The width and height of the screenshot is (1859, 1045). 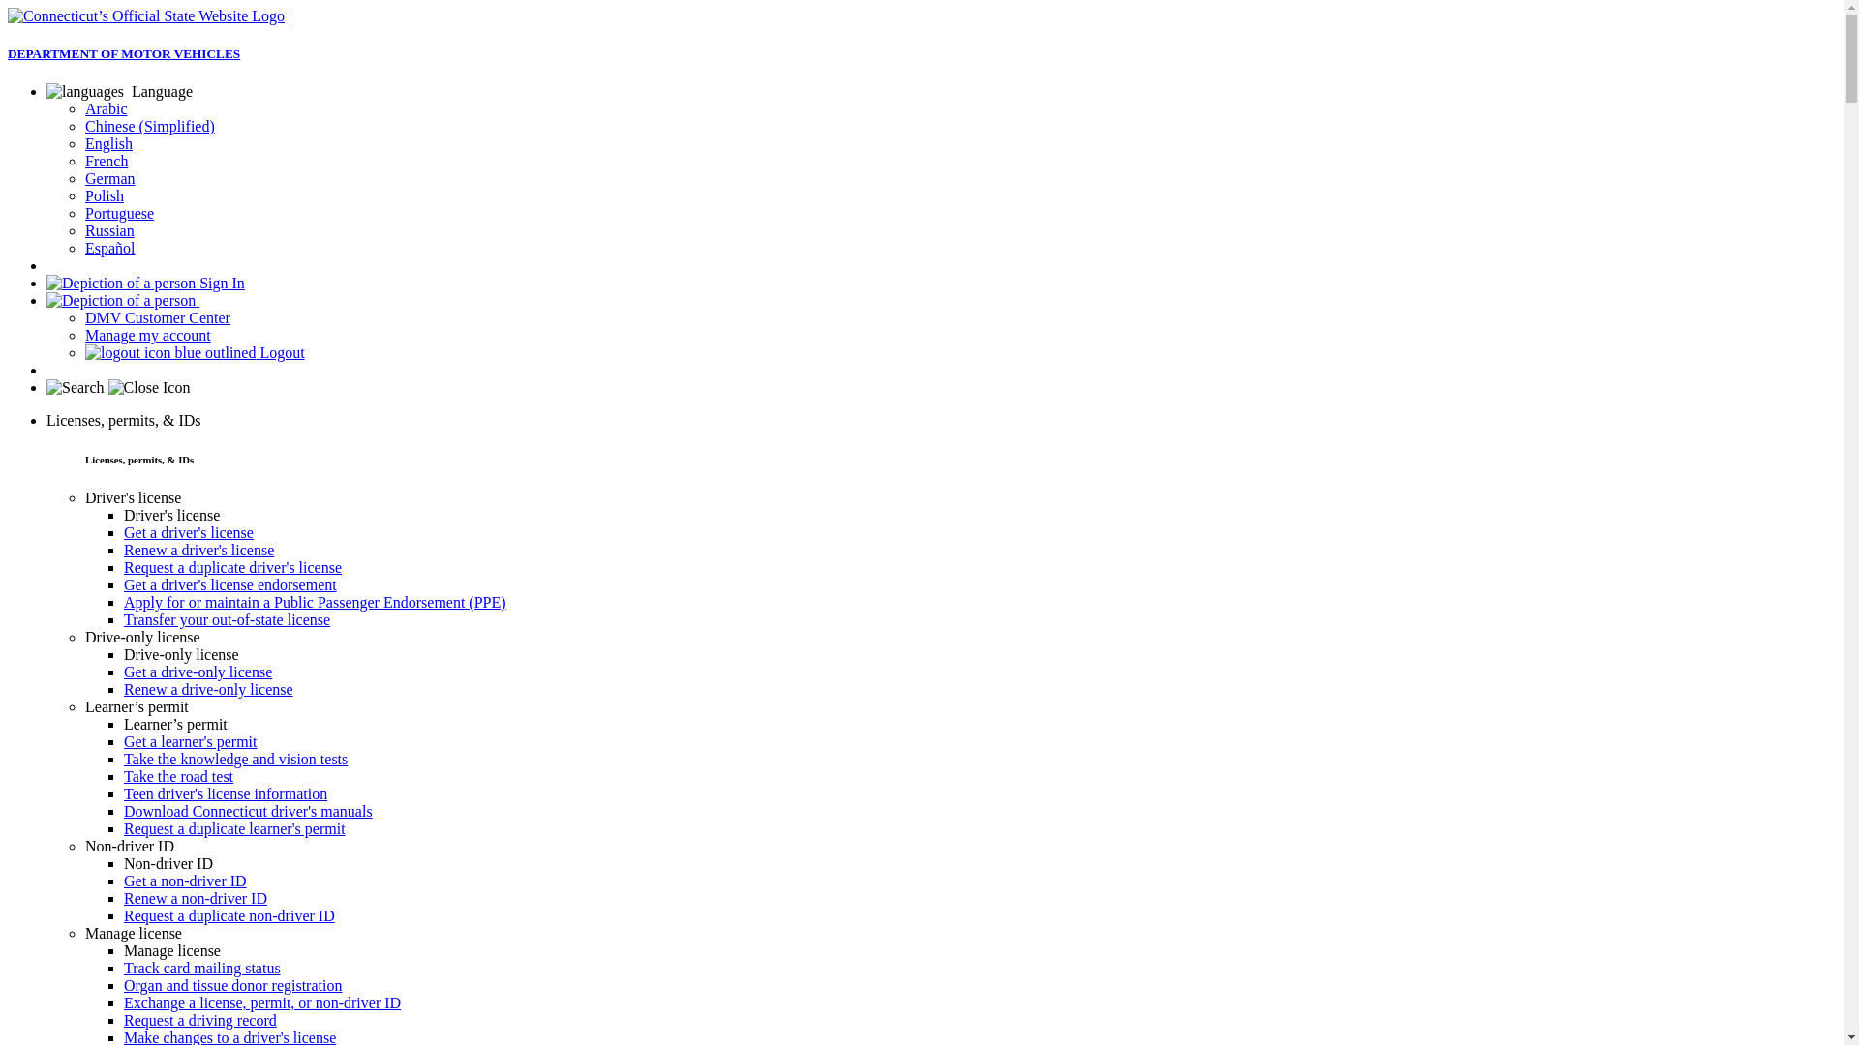 What do you see at coordinates (120, 213) in the screenshot?
I see `Portuguese` at bounding box center [120, 213].